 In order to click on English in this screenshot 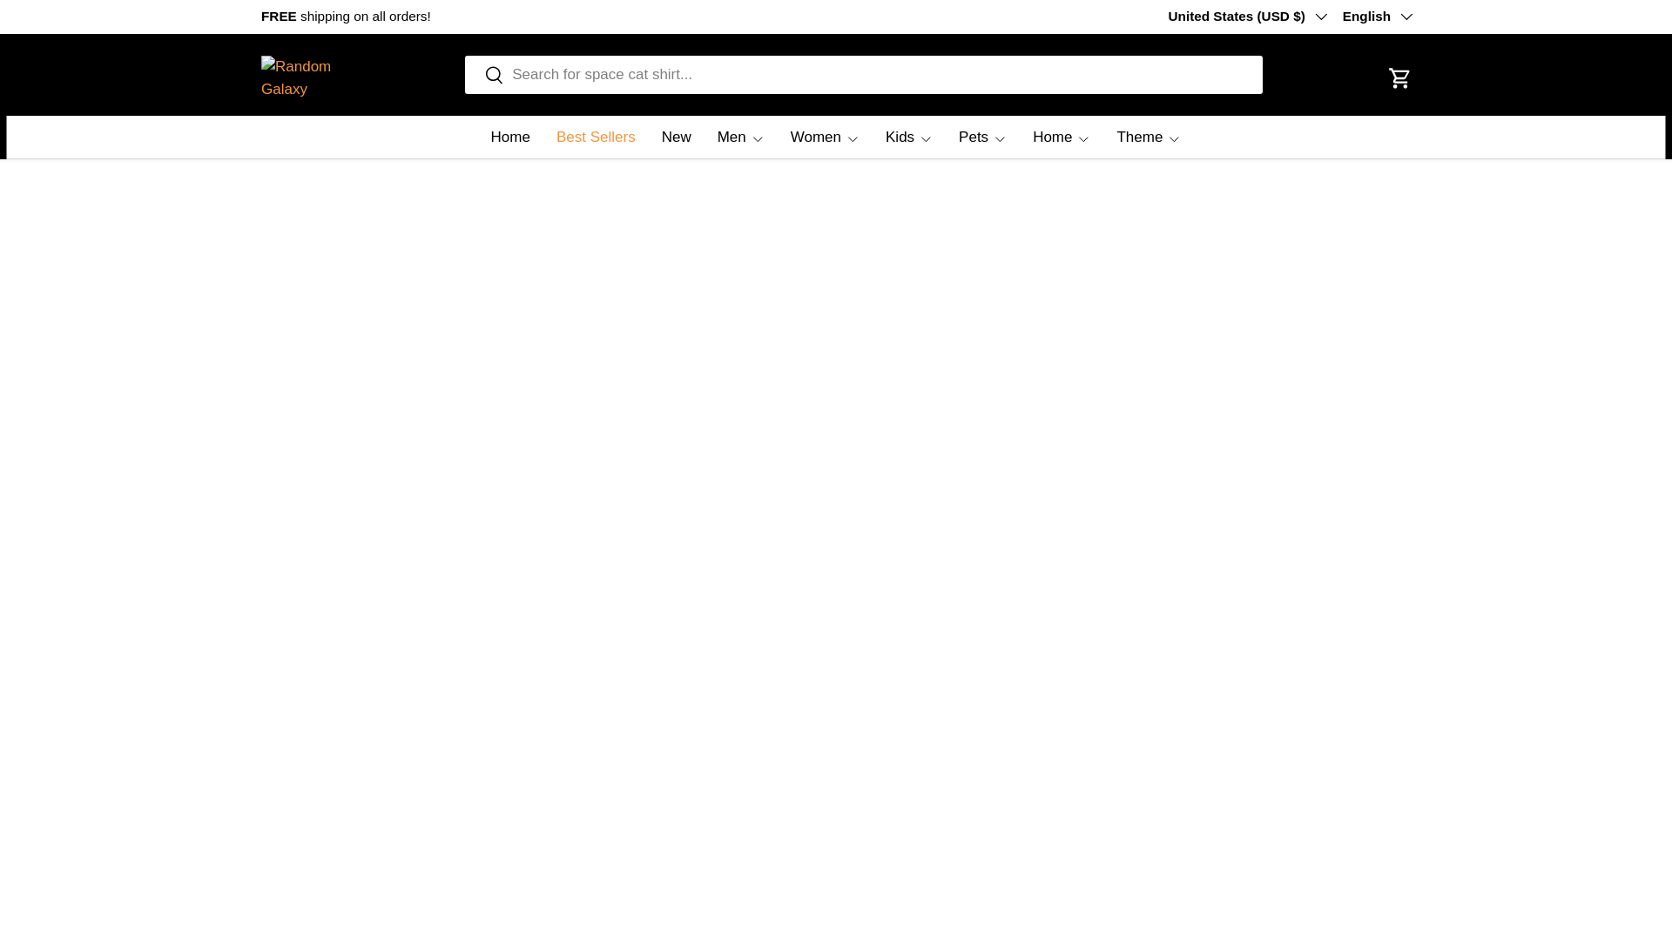, I will do `click(1376, 17)`.